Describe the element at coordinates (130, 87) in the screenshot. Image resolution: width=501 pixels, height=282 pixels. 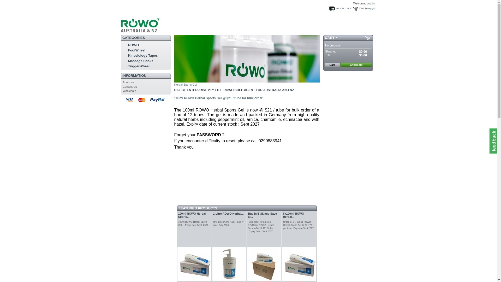
I see `Contact Us` at that location.